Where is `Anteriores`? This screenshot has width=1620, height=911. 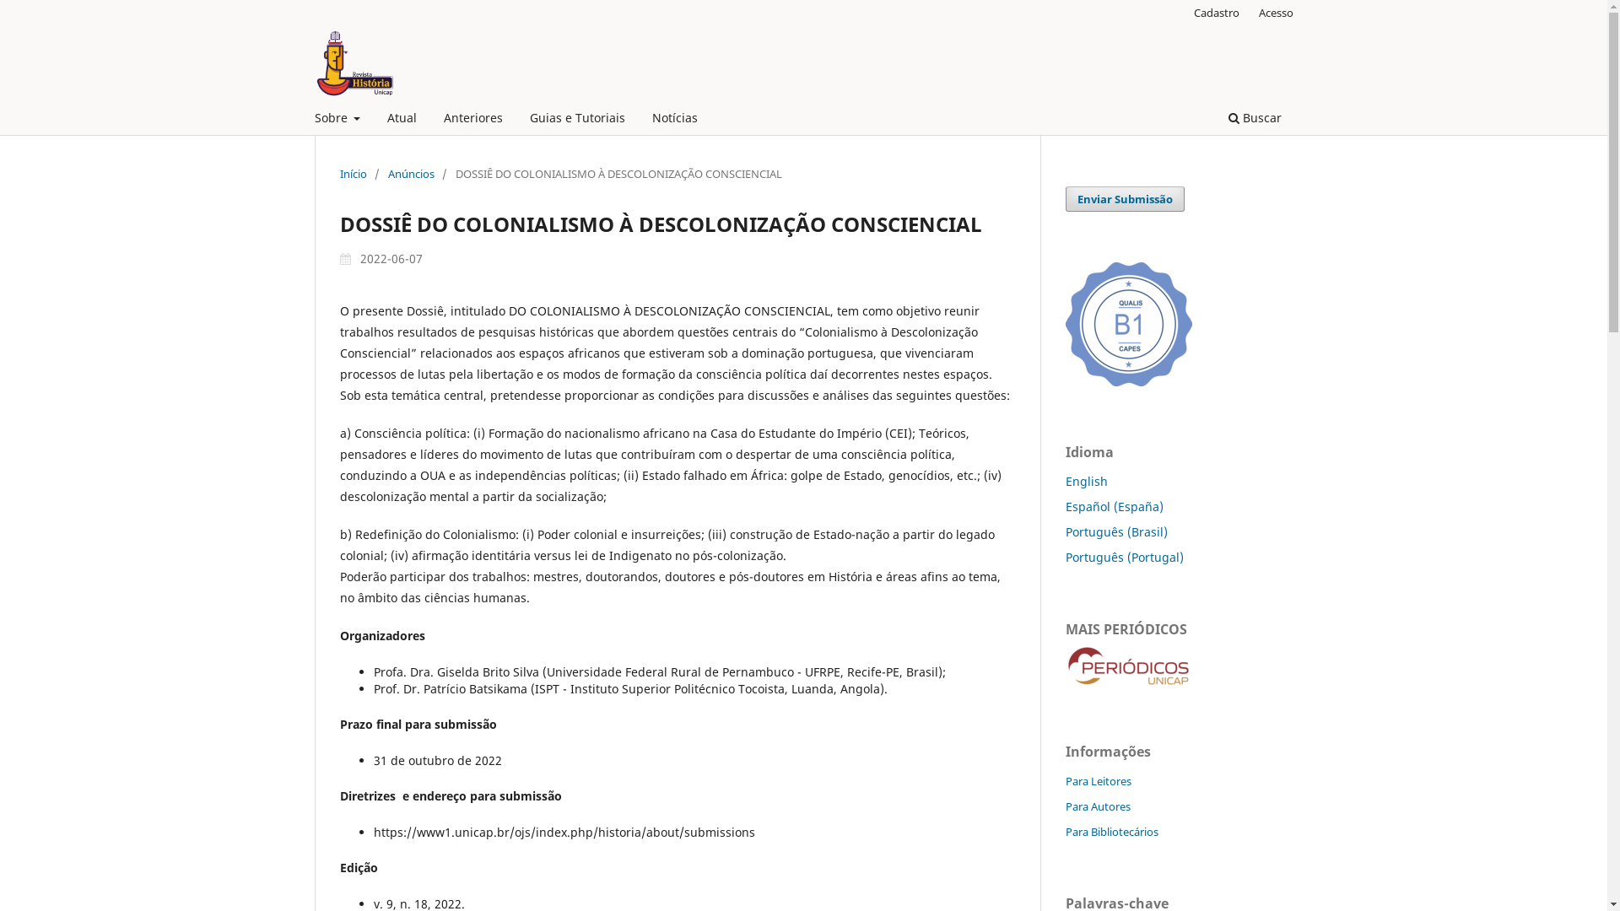
Anteriores is located at coordinates (473, 120).